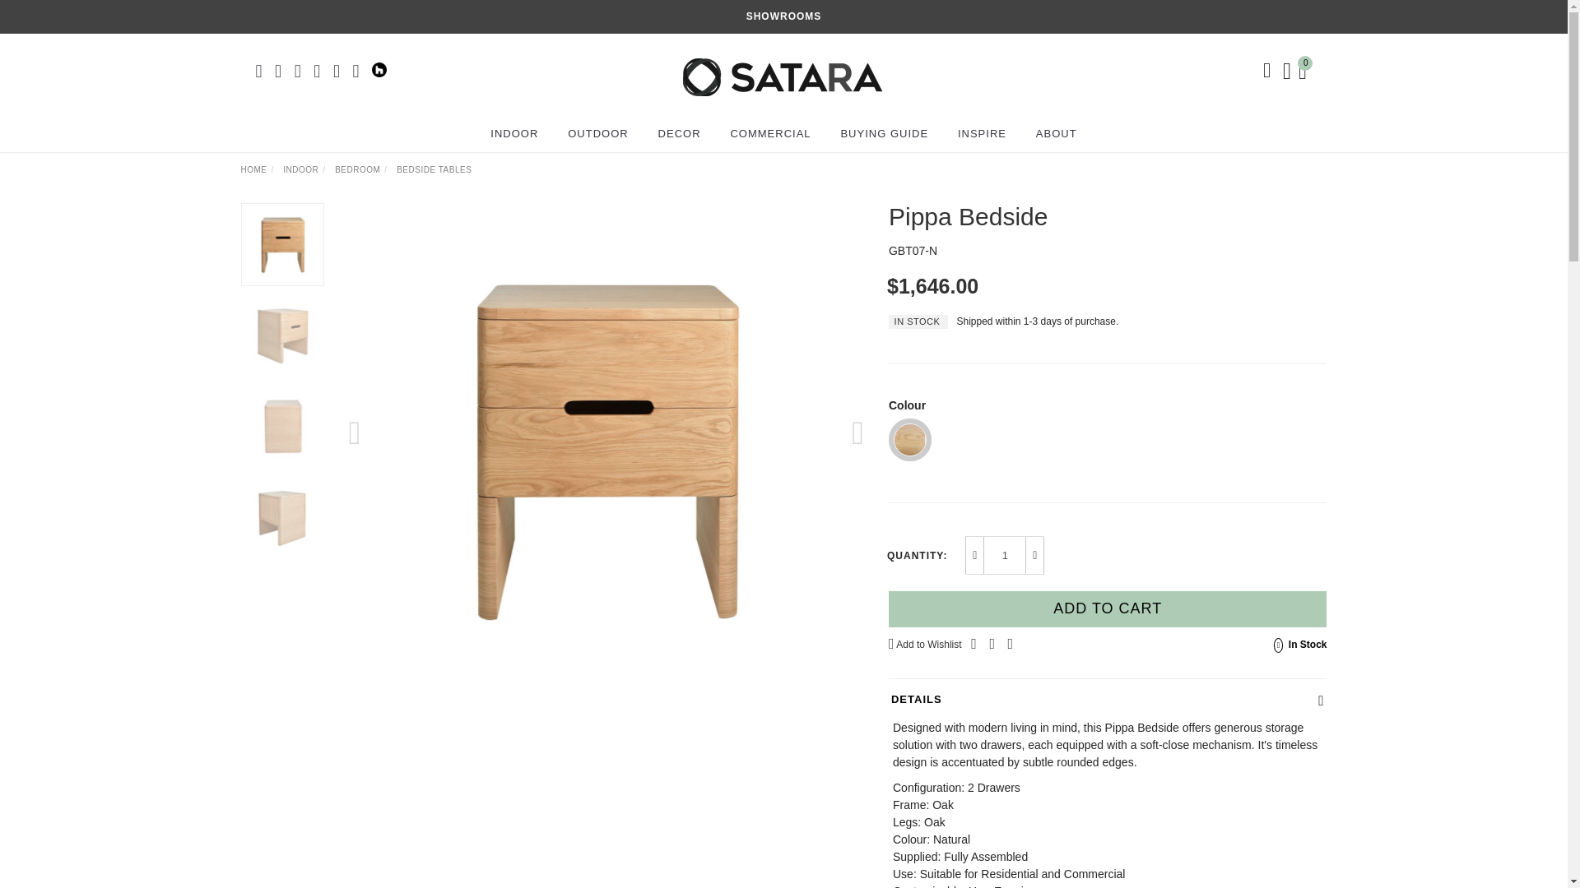 The width and height of the screenshot is (1580, 888). What do you see at coordinates (282, 518) in the screenshot?
I see `Large View` at bounding box center [282, 518].